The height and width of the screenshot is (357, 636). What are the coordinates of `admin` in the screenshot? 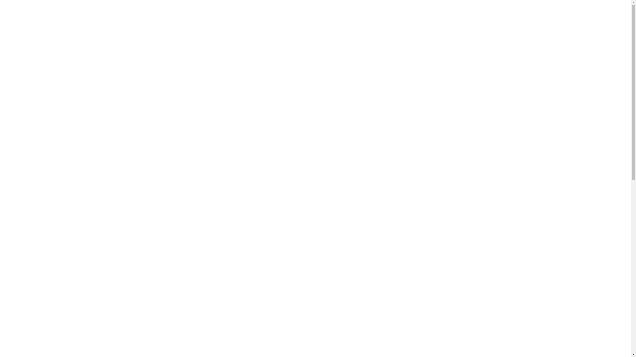 It's located at (342, 305).